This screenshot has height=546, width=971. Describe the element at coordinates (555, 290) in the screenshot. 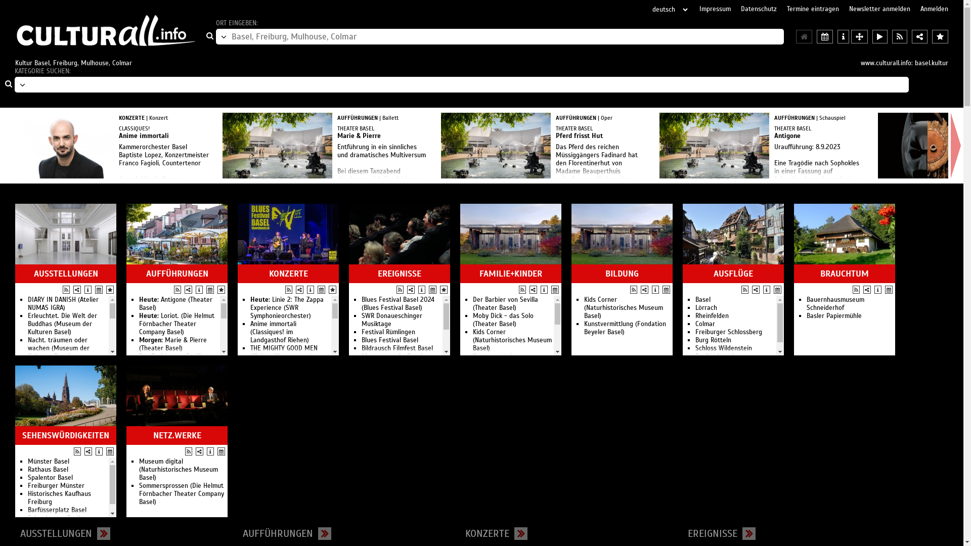

I see `Terminsuche` at that location.